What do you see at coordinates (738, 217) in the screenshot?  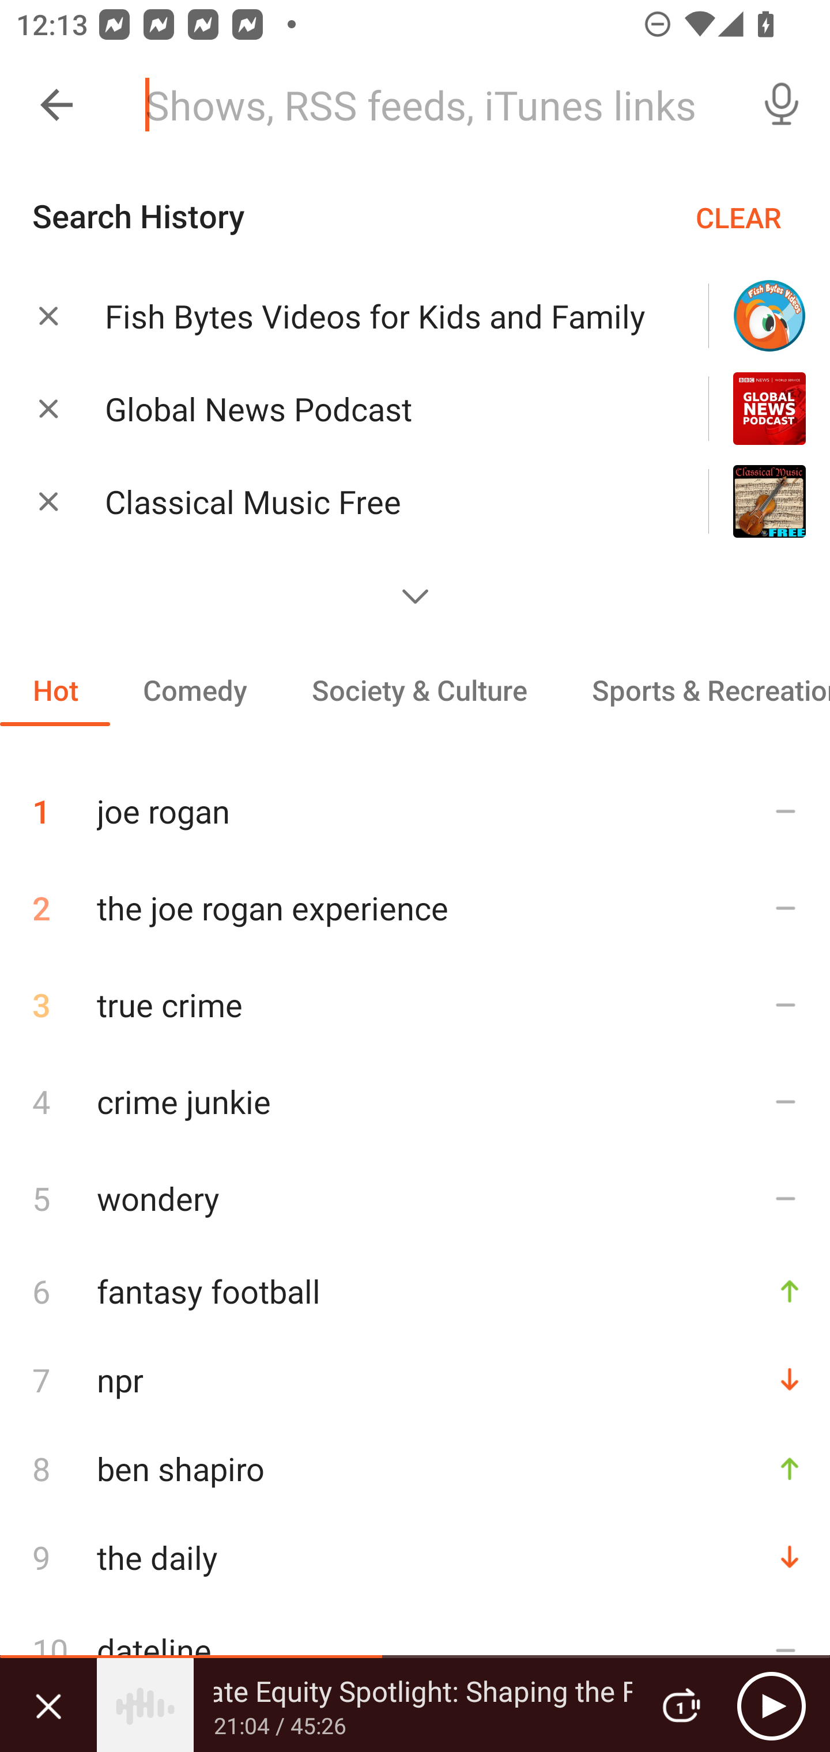 I see `CLEAR` at bounding box center [738, 217].